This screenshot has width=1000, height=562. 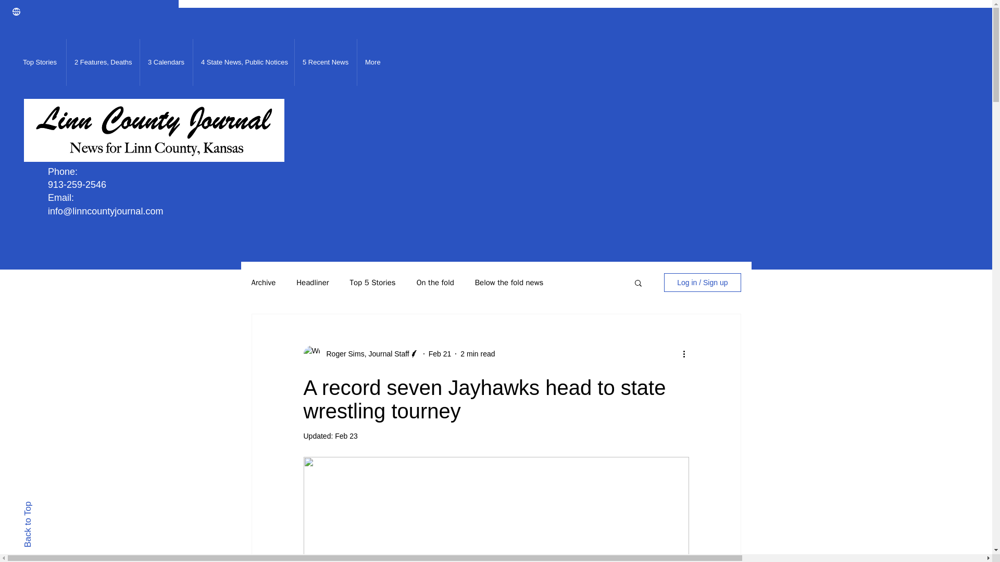 I want to click on Feb 23, so click(x=346, y=436).